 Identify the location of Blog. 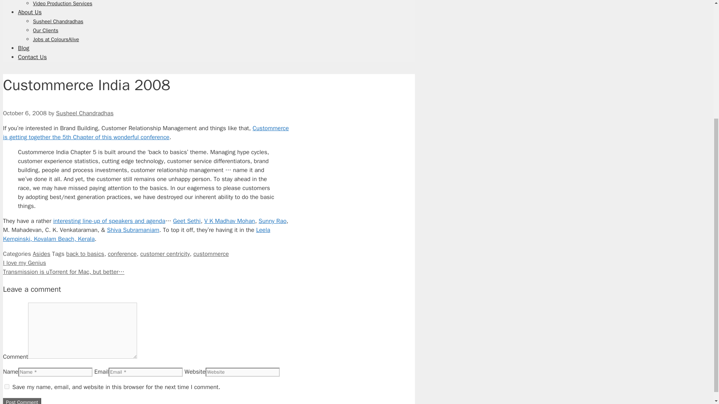
(24, 48).